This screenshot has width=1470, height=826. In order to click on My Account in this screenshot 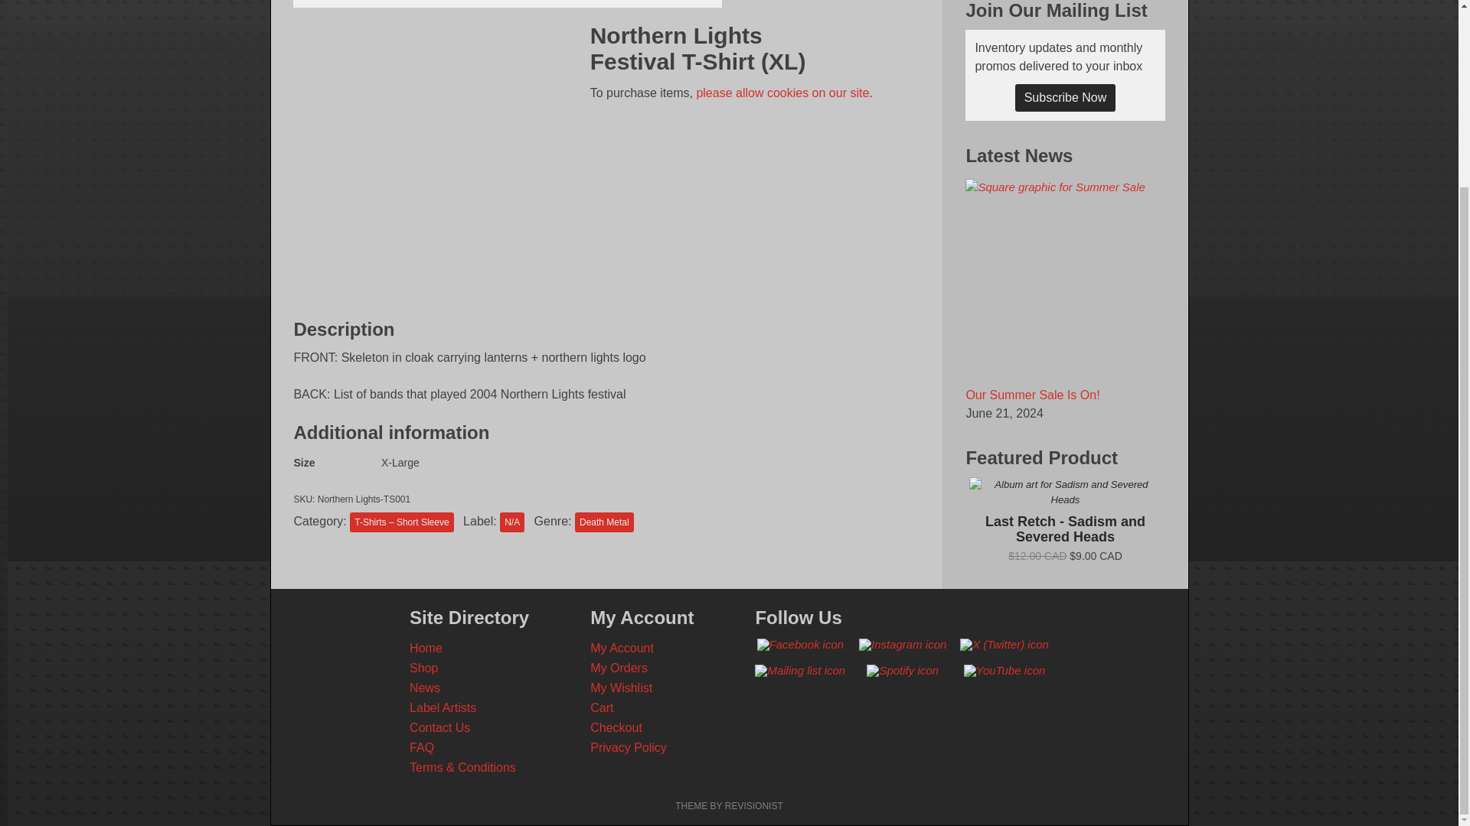, I will do `click(622, 649)`.